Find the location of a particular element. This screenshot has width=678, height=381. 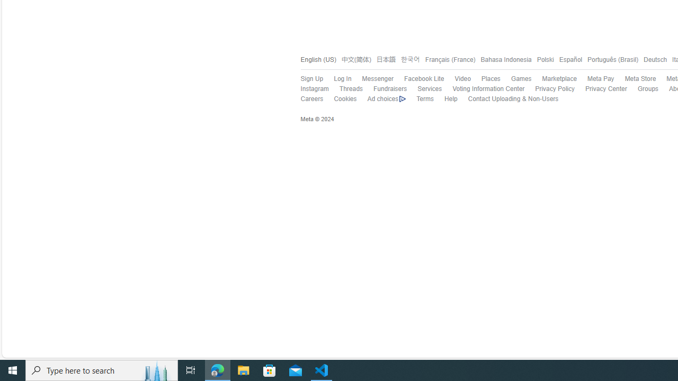

Polski is located at coordinates (542, 59).